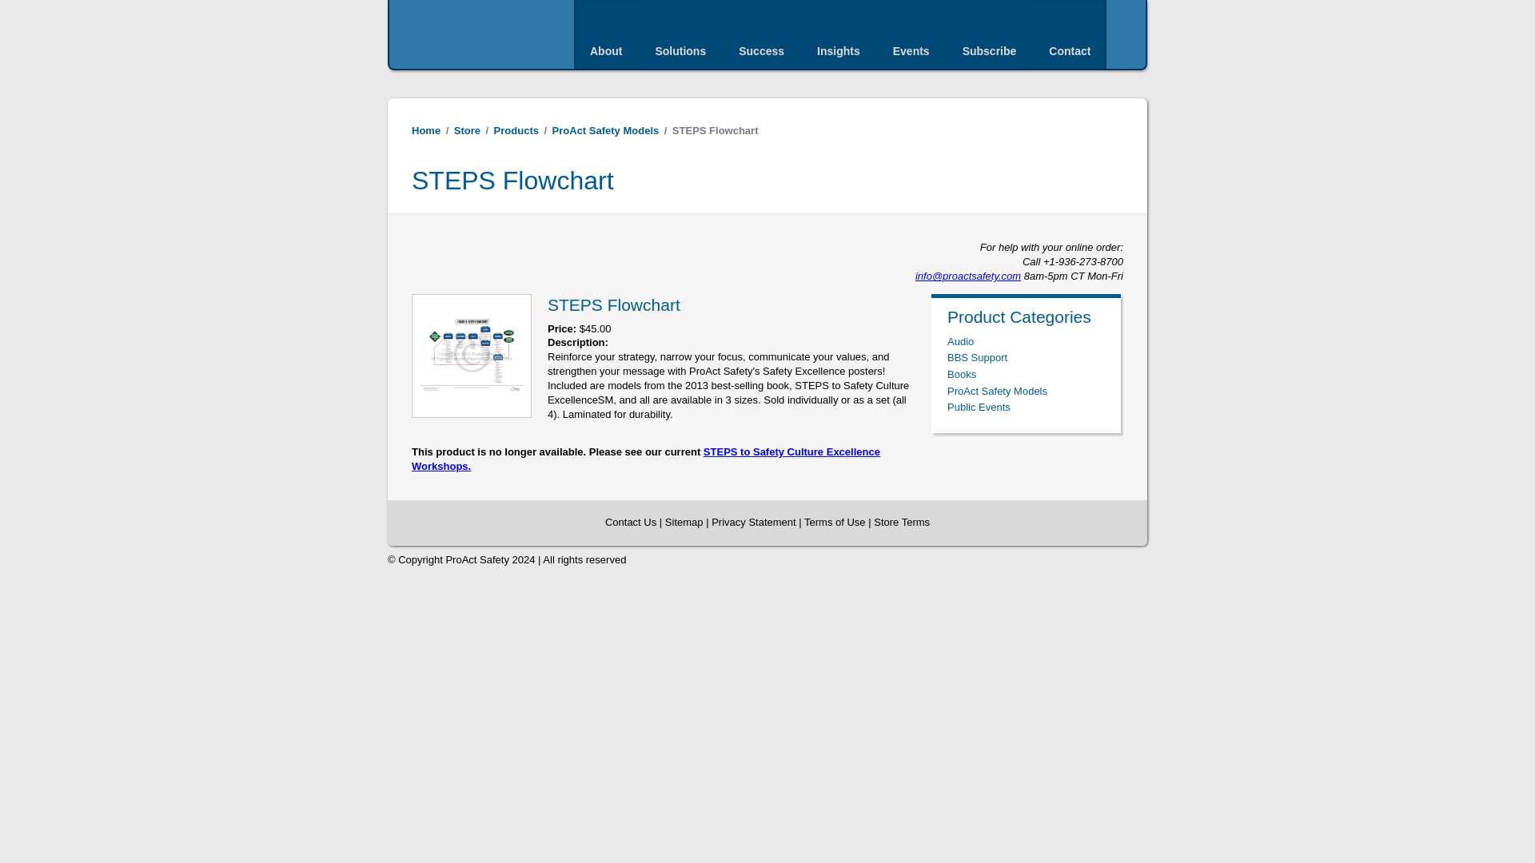  Describe the element at coordinates (680, 34) in the screenshot. I see `Solutions` at that location.